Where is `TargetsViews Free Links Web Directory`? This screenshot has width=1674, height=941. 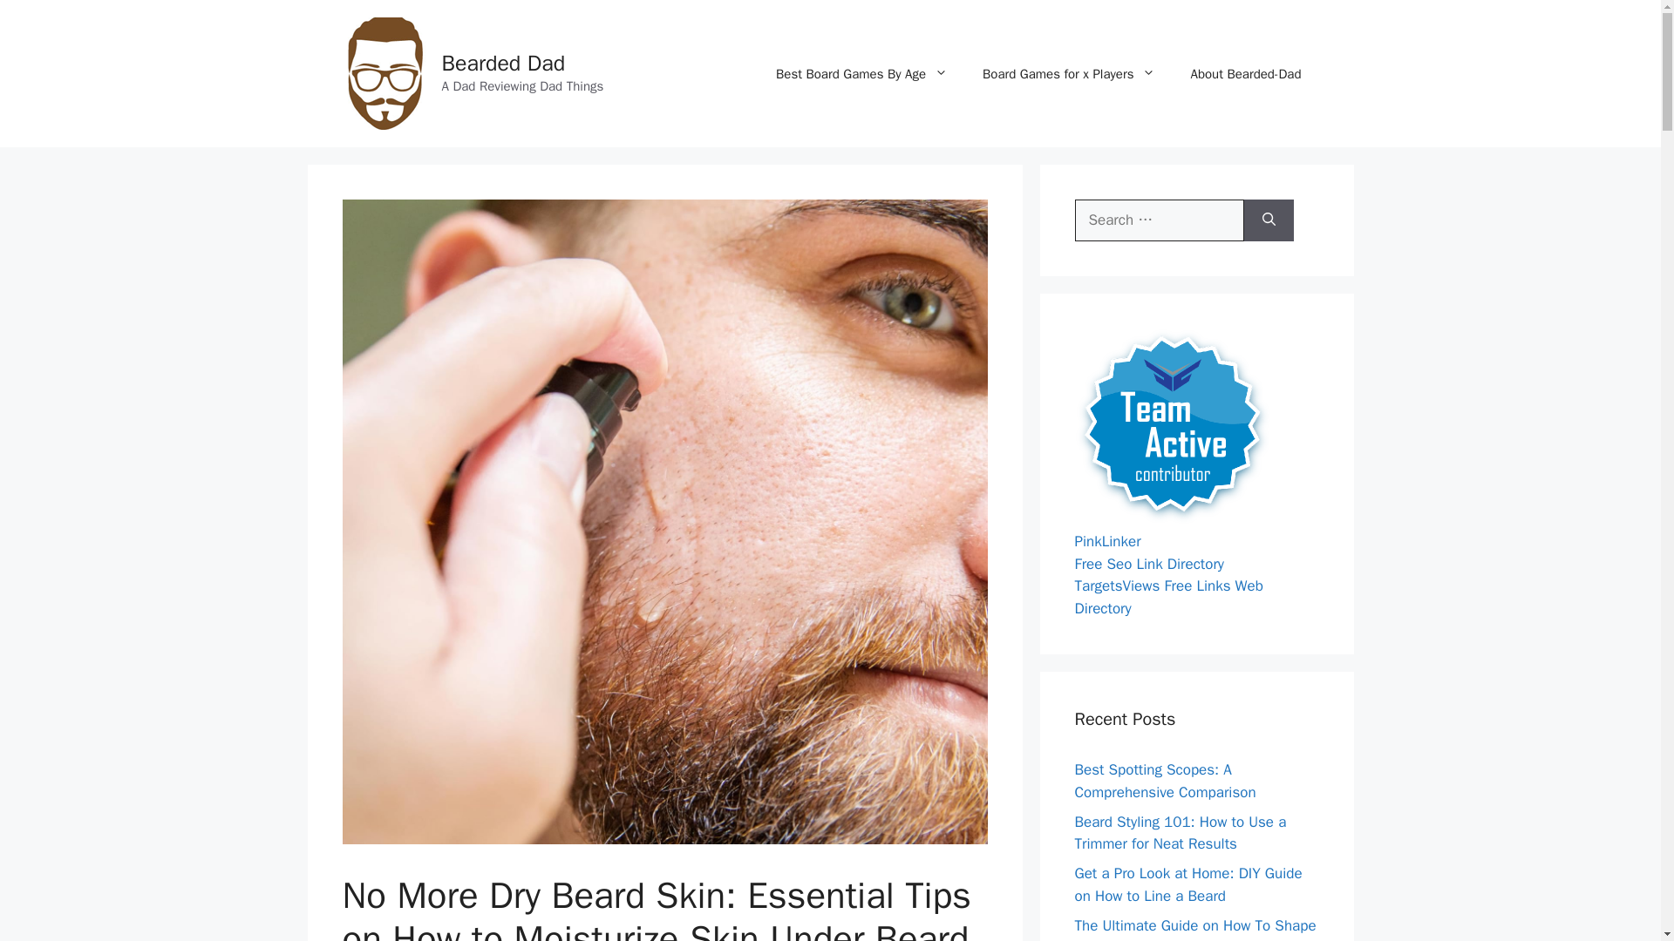 TargetsViews Free Links Web Directory is located at coordinates (1168, 597).